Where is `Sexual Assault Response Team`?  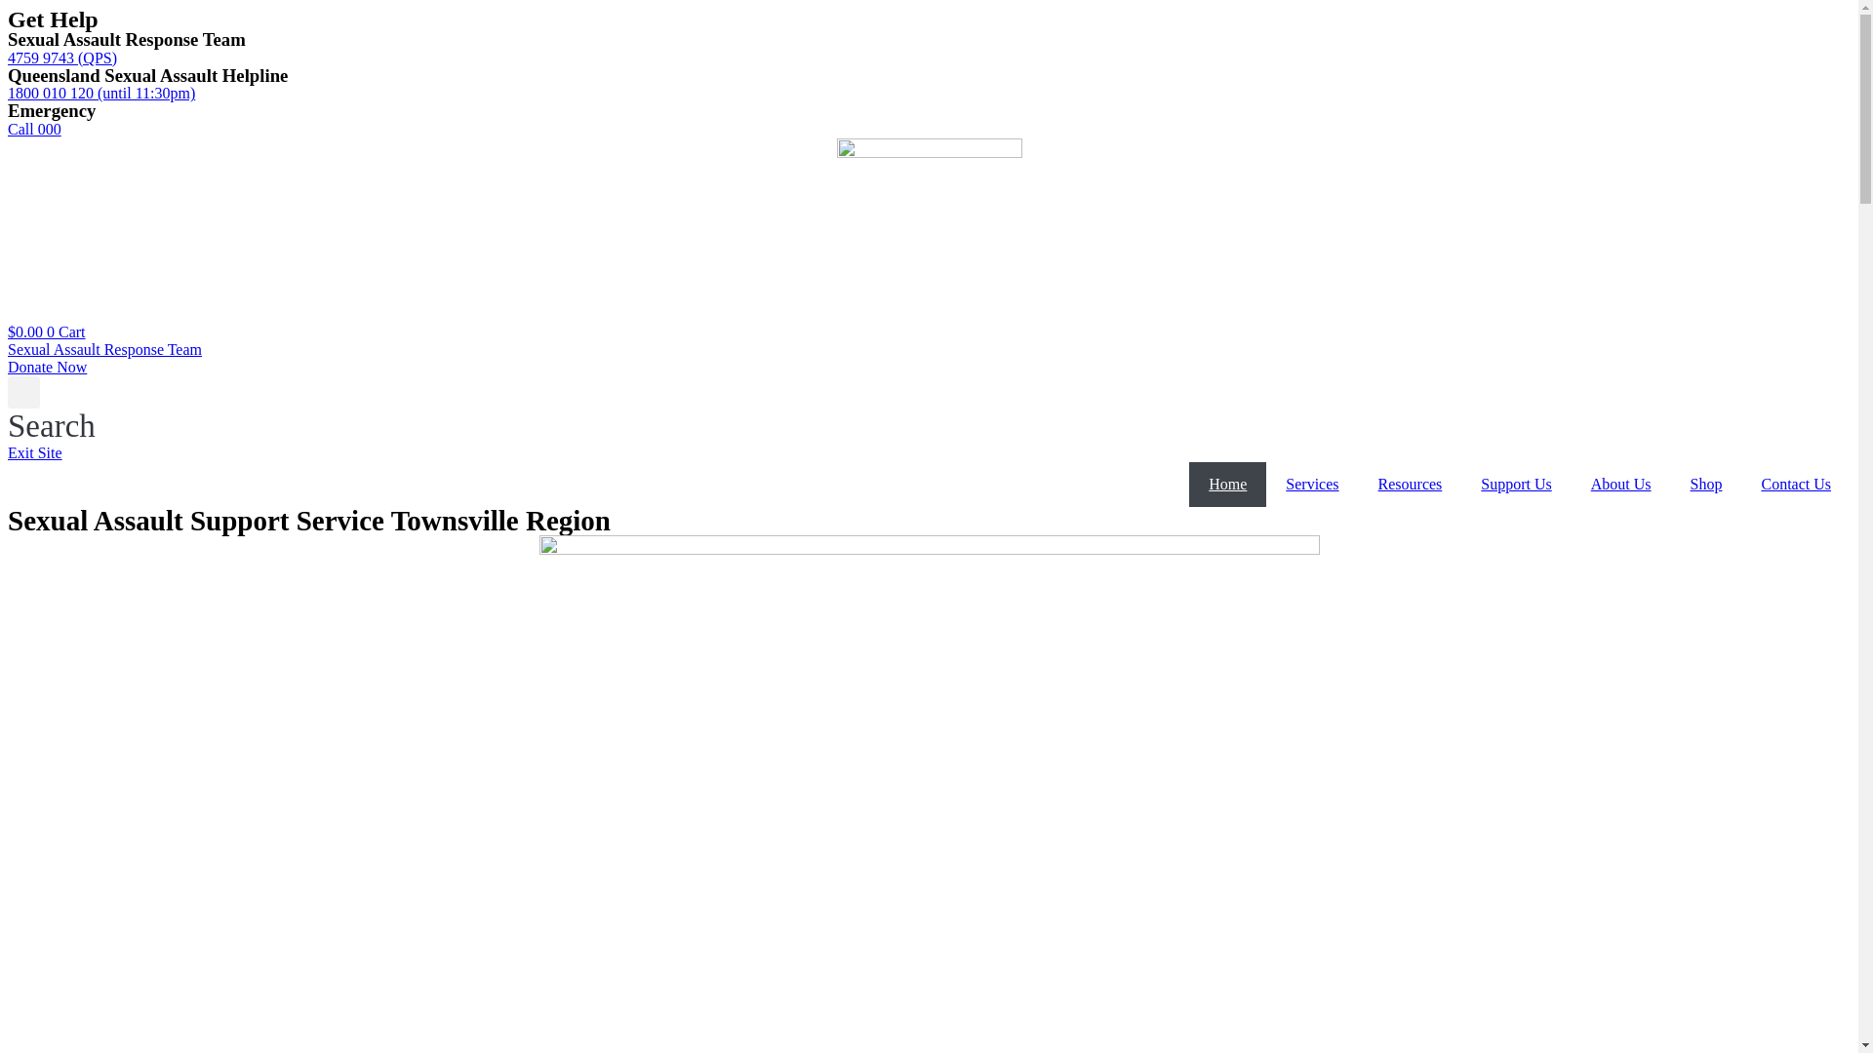 Sexual Assault Response Team is located at coordinates (105, 349).